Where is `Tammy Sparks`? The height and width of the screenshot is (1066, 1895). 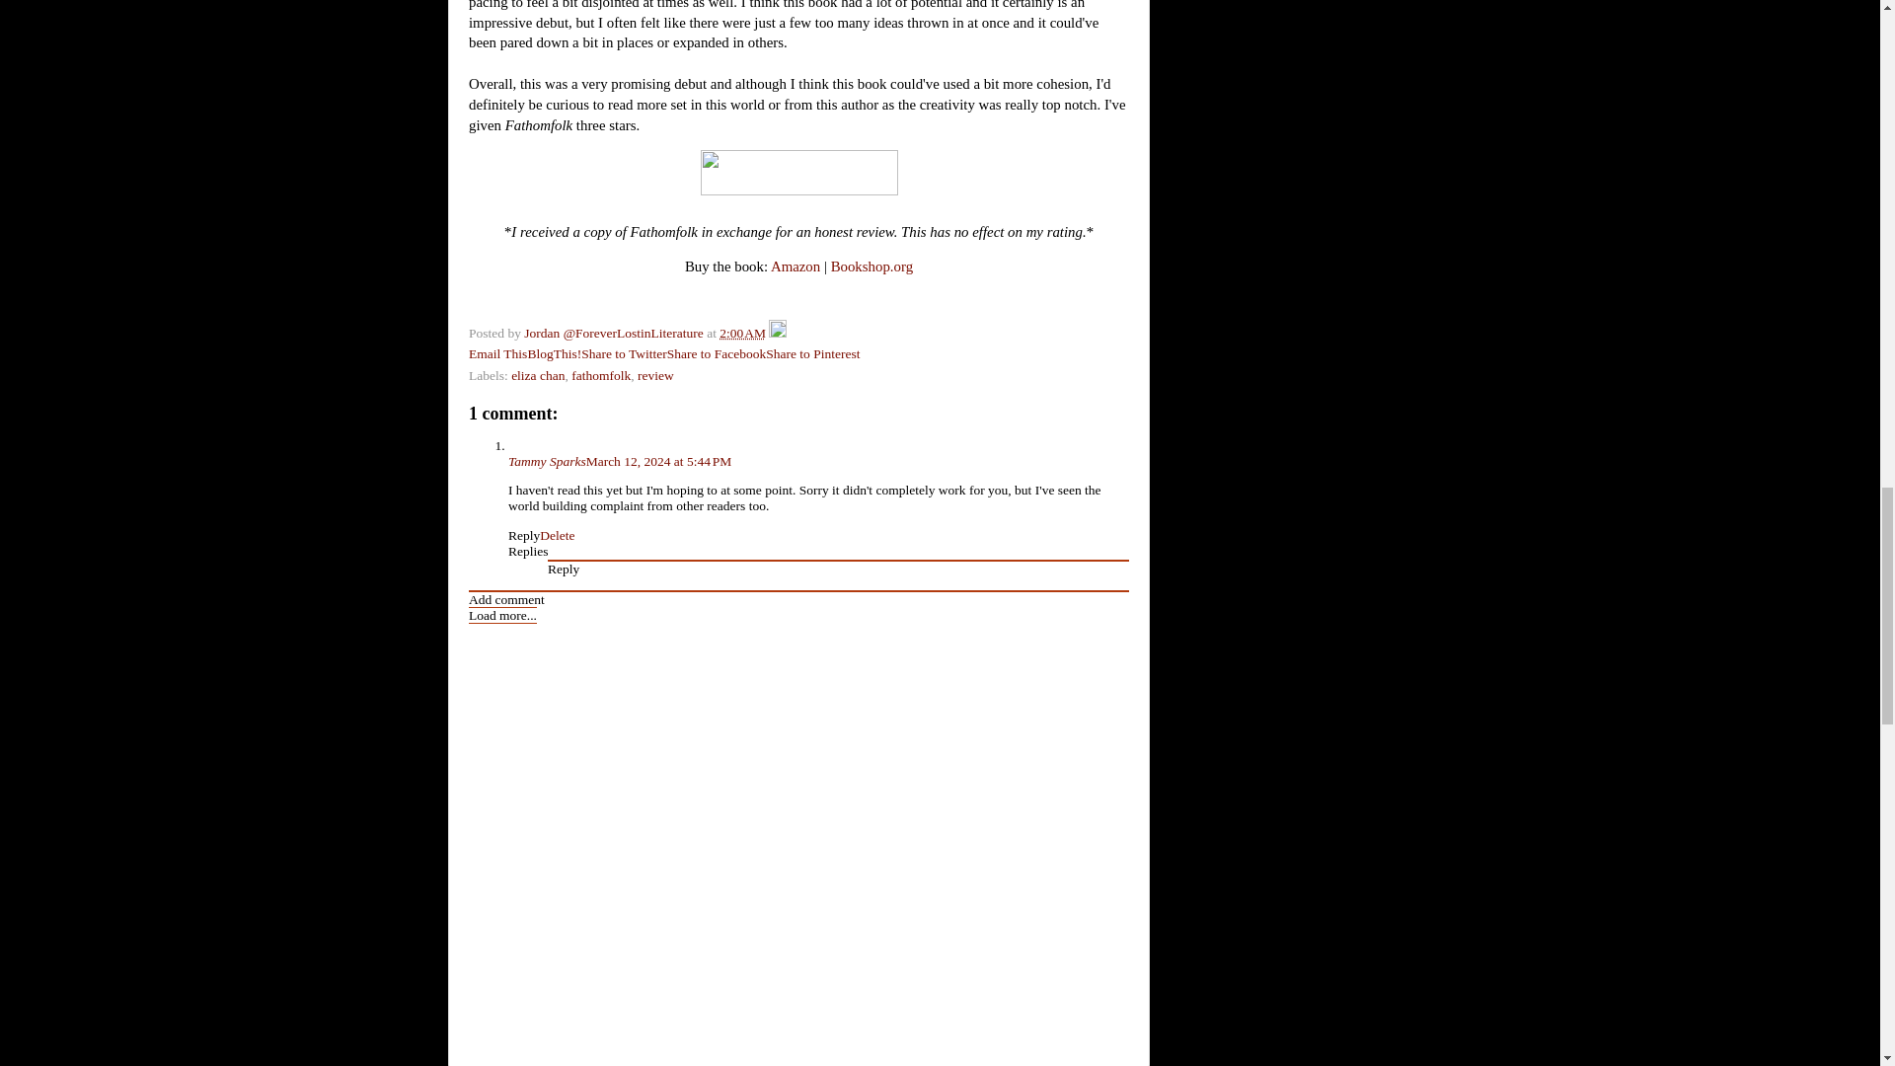 Tammy Sparks is located at coordinates (547, 462).